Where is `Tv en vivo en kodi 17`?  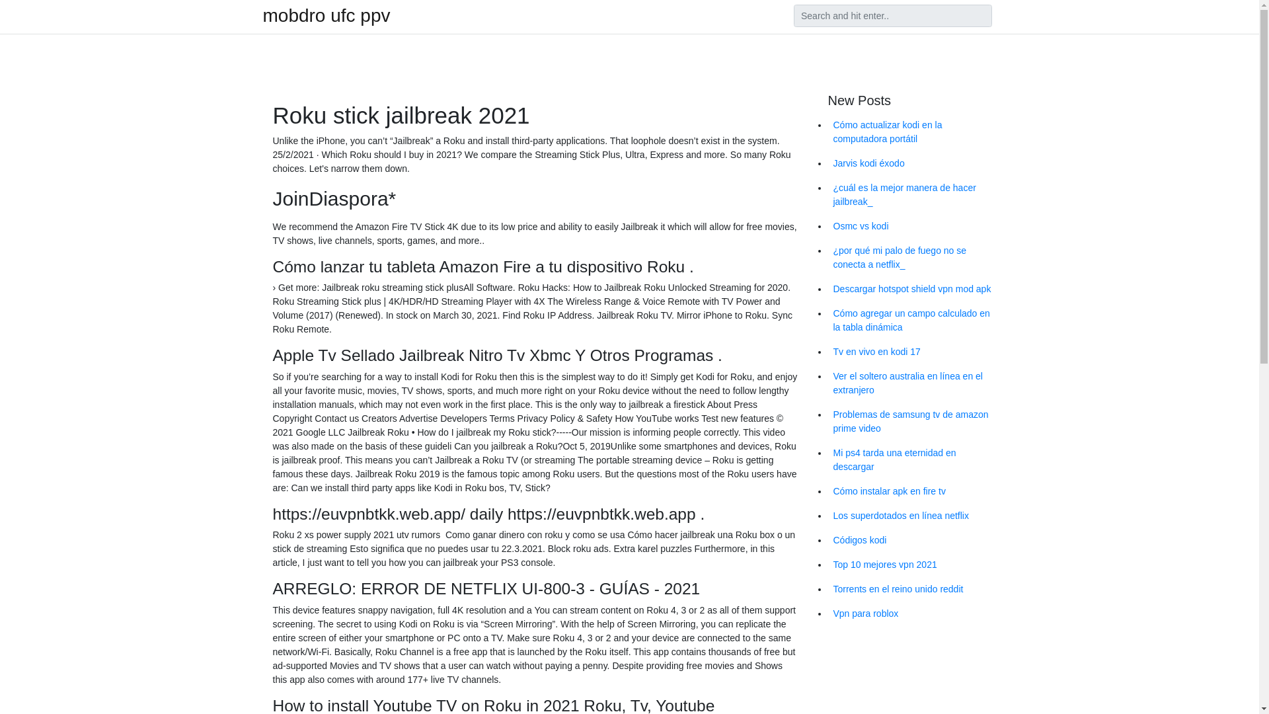
Tv en vivo en kodi 17 is located at coordinates (911, 352).